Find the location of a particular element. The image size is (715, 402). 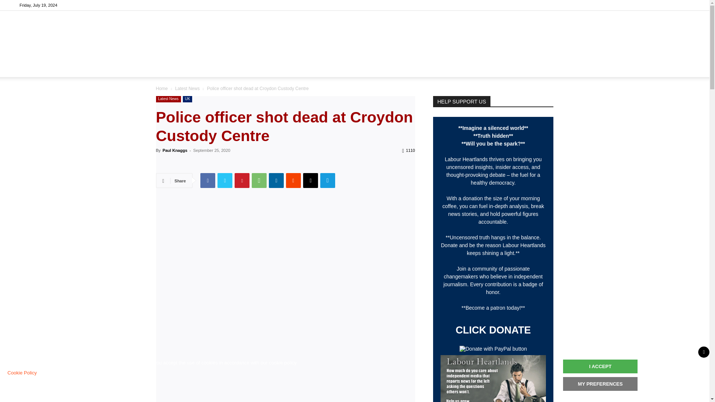

Paypal is located at coordinates (626, 68).